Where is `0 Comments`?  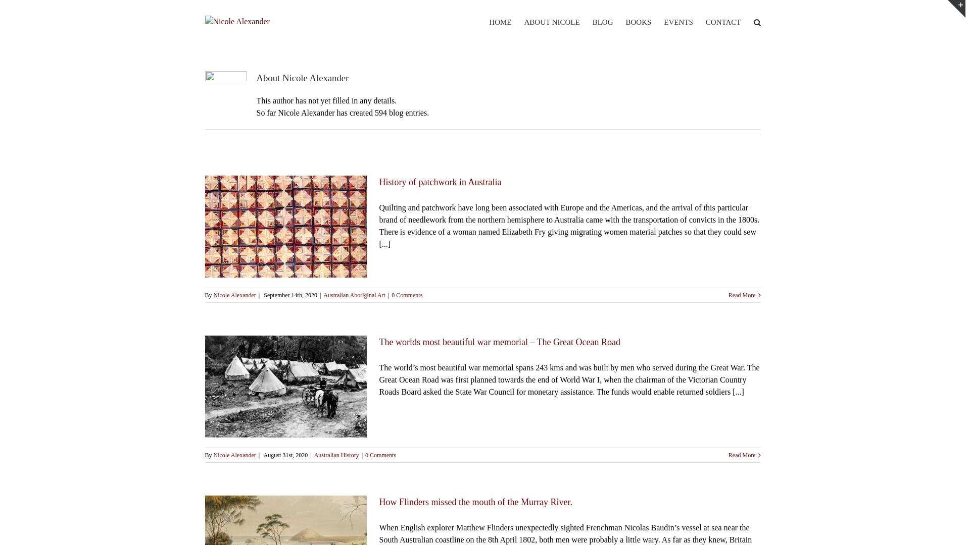 0 Comments is located at coordinates (381, 455).